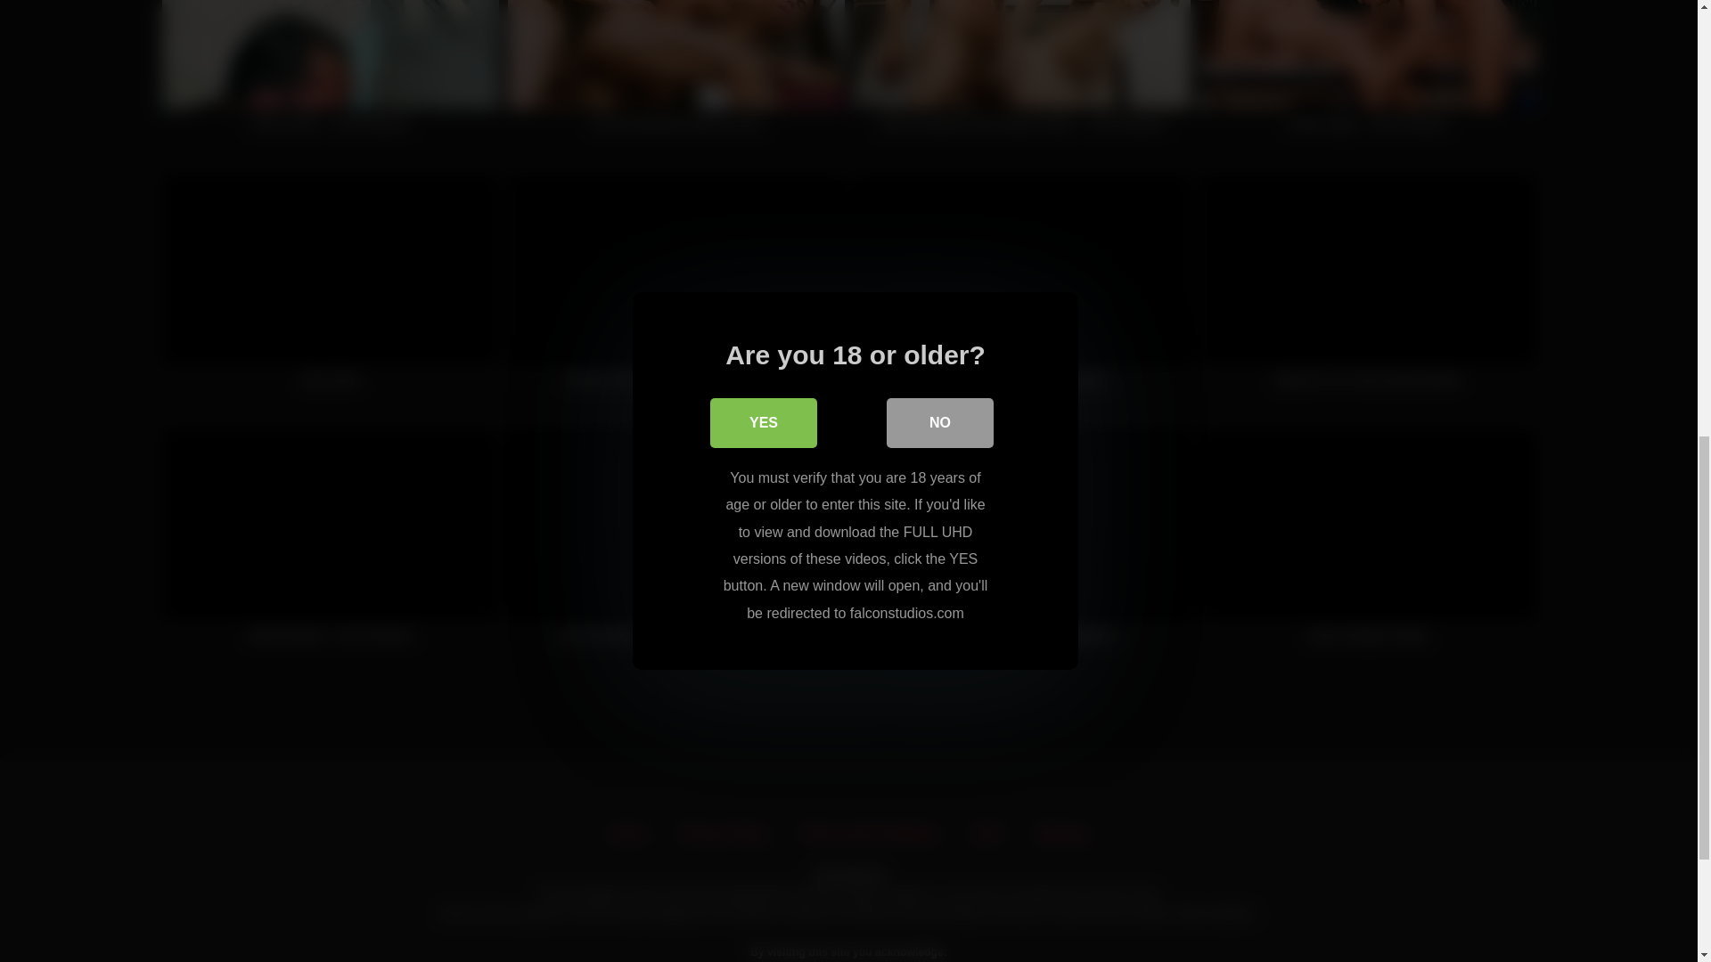 This screenshot has width=1711, height=962. Describe the element at coordinates (987, 834) in the screenshot. I see `2257` at that location.